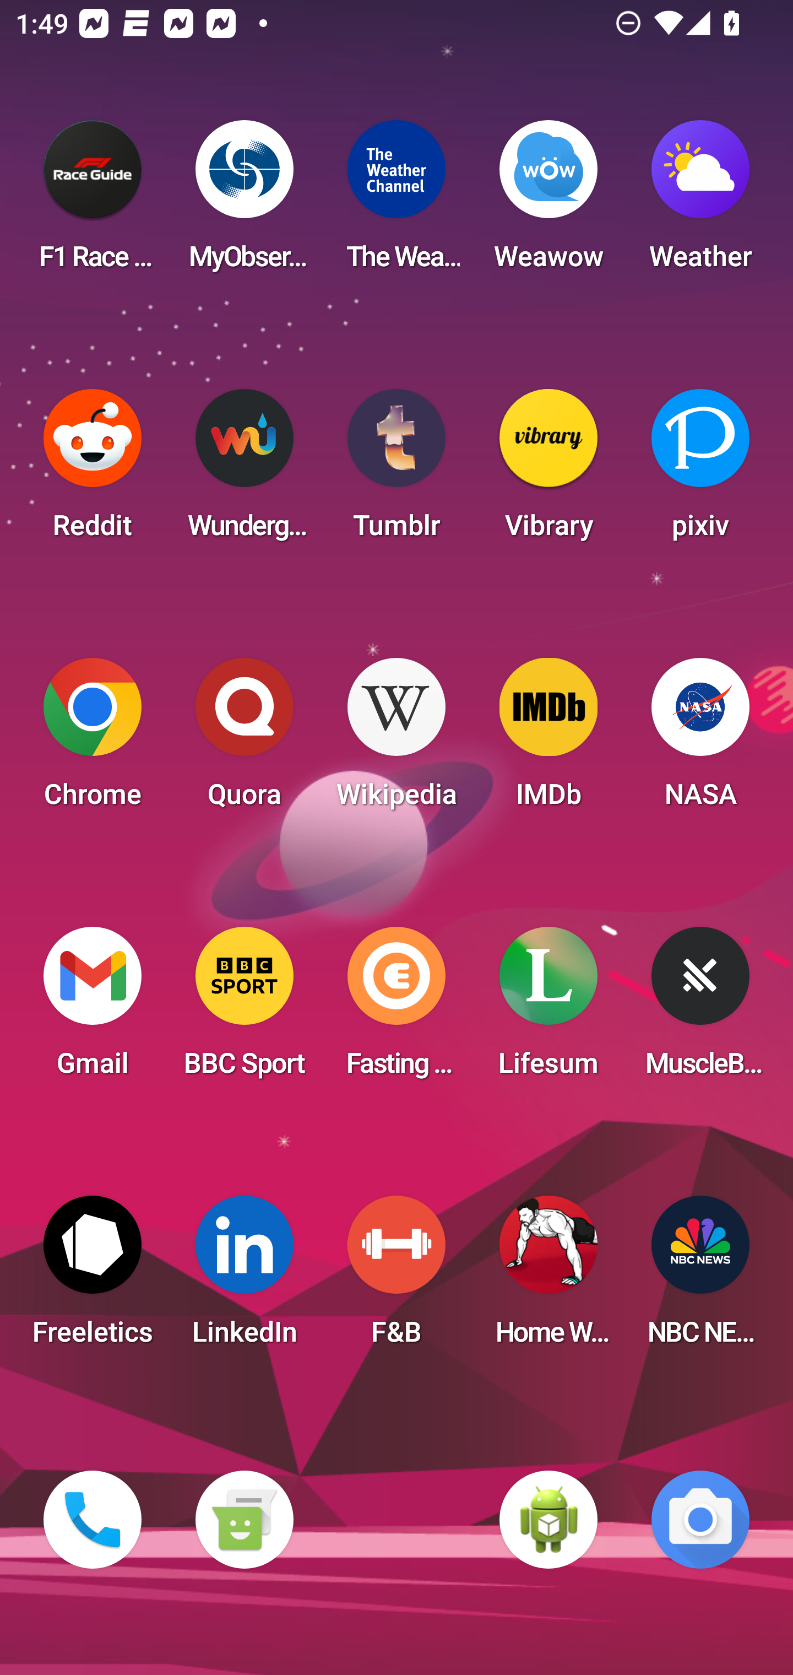 The width and height of the screenshot is (793, 1675). Describe the element at coordinates (93, 1277) in the screenshot. I see `Freeletics` at that location.